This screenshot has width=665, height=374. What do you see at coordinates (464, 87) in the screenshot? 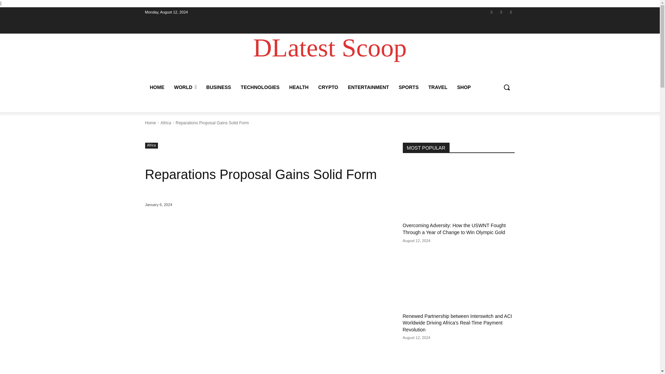
I see `SHOP` at bounding box center [464, 87].